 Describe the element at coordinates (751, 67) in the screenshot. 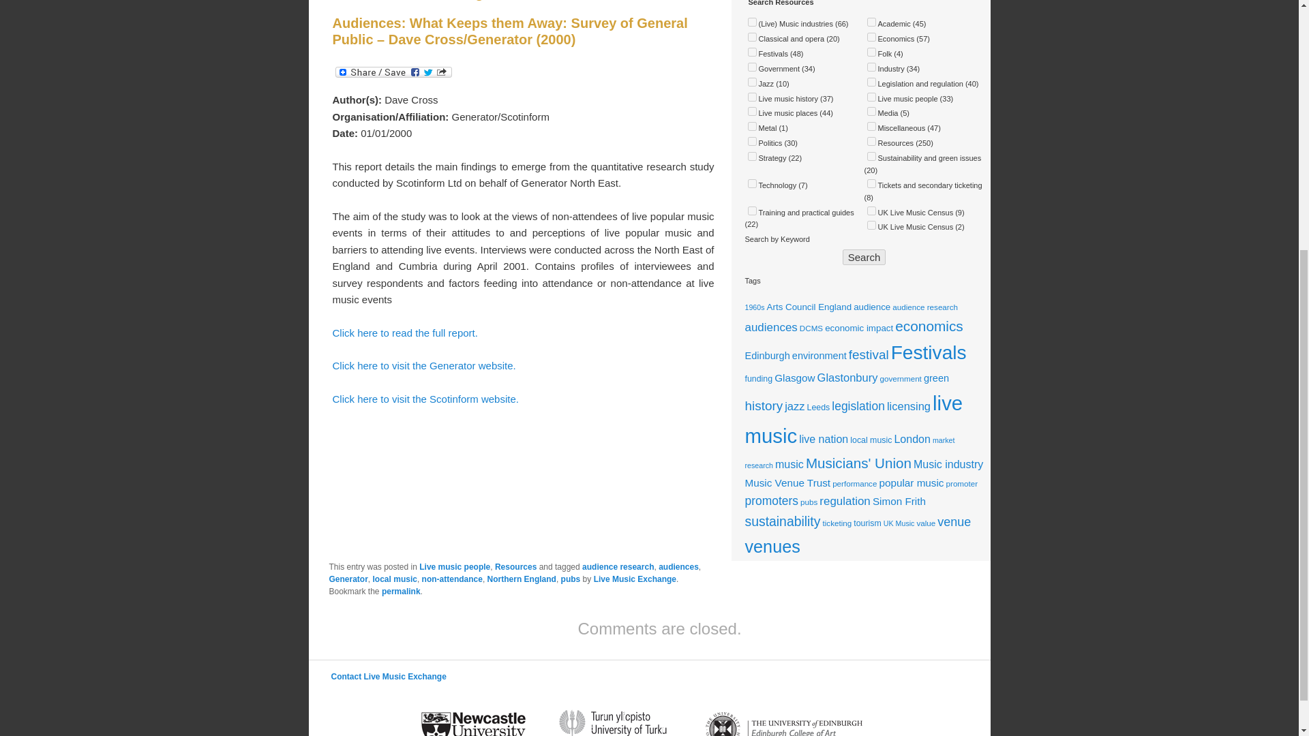

I see `government-resources` at that location.